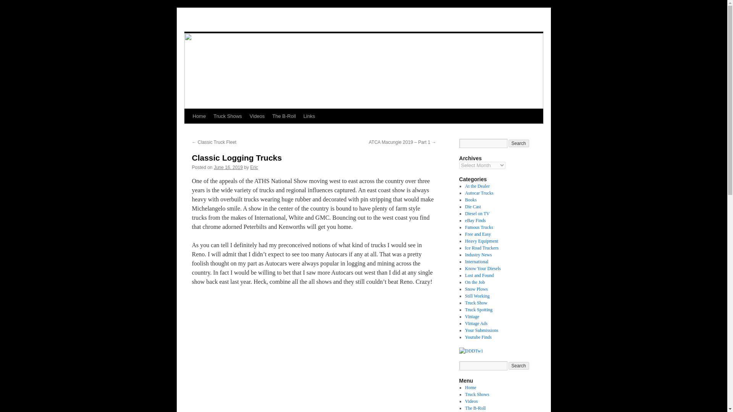 Image resolution: width=733 pixels, height=412 pixels. I want to click on Search, so click(519, 365).